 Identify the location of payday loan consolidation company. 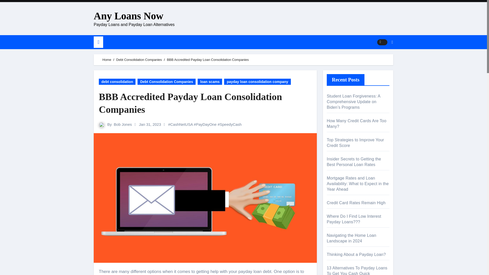
(257, 81).